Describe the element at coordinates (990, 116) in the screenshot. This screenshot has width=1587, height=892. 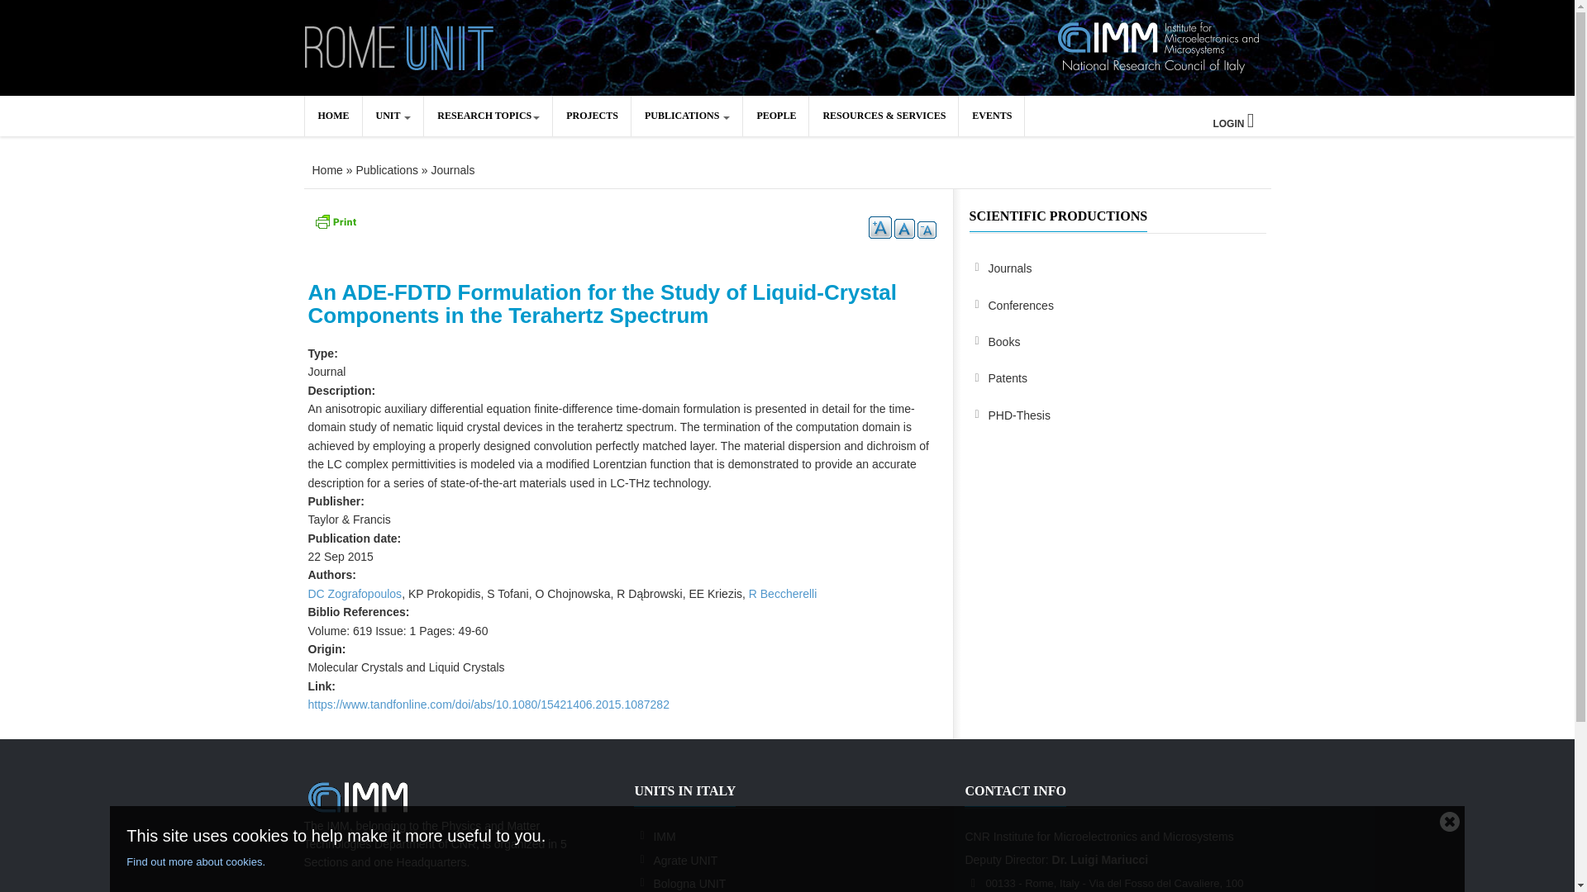
I see `Events` at that location.